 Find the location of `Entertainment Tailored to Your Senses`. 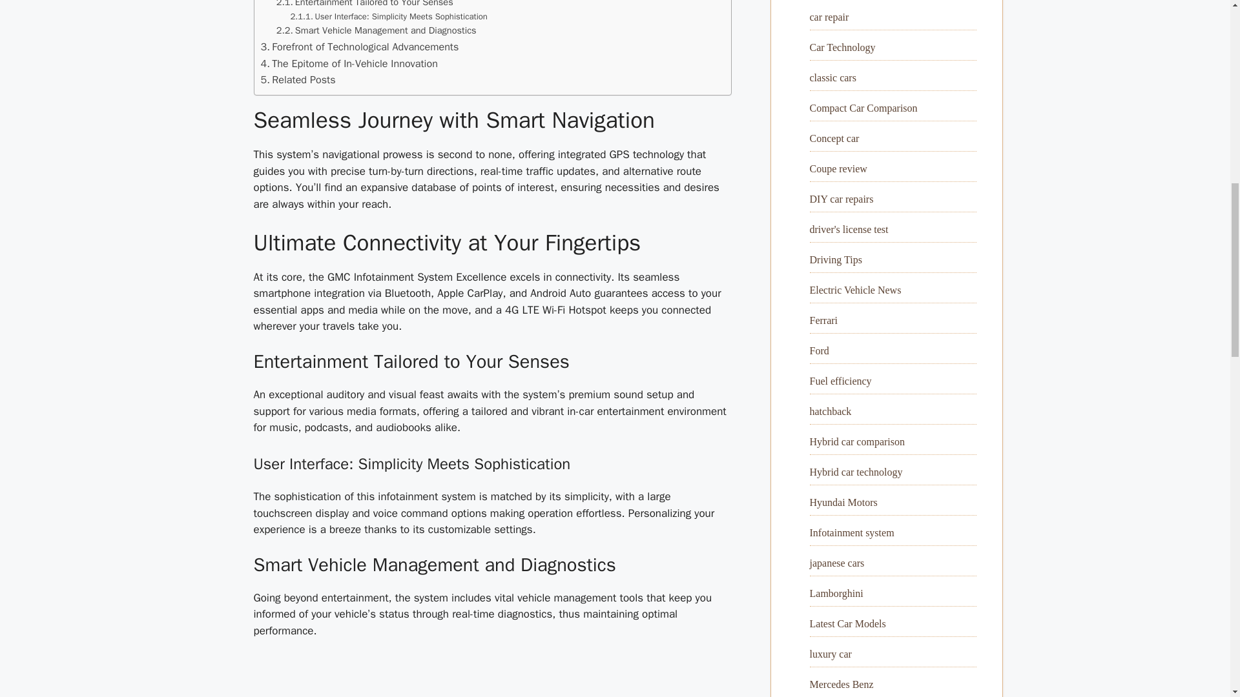

Entertainment Tailored to Your Senses is located at coordinates (365, 5).